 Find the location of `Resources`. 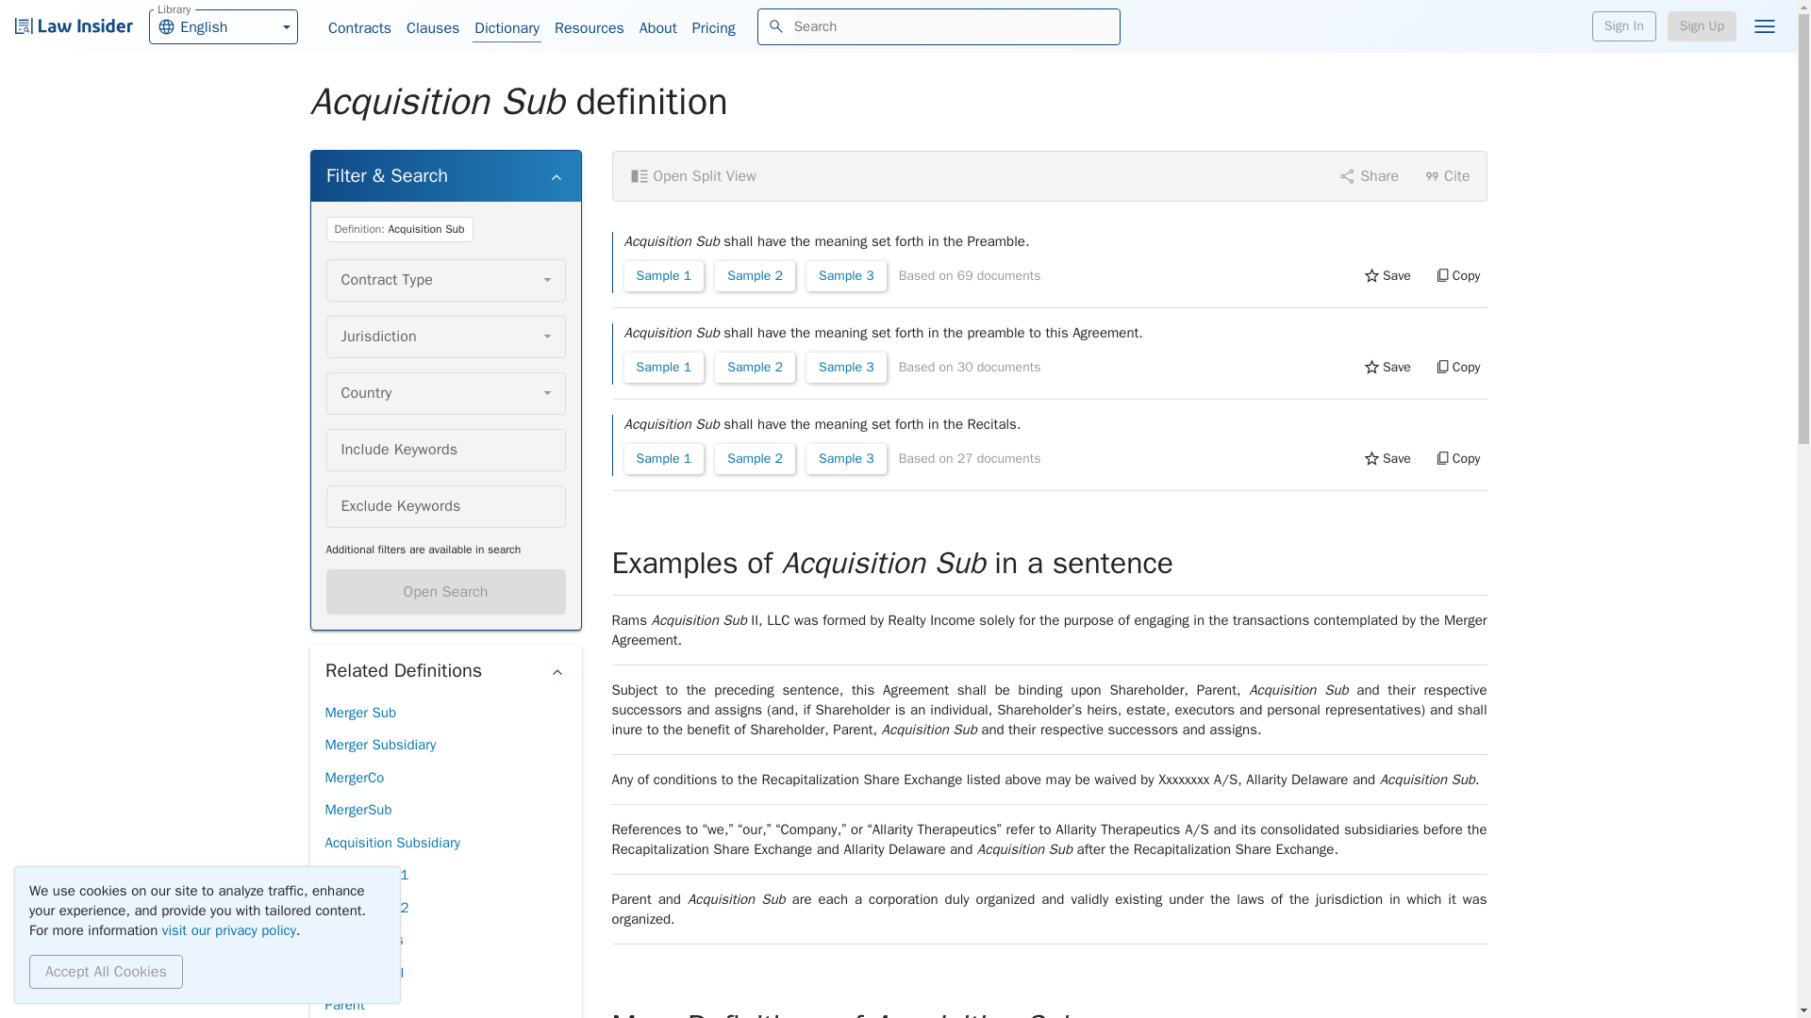

Resources is located at coordinates (364, 973).